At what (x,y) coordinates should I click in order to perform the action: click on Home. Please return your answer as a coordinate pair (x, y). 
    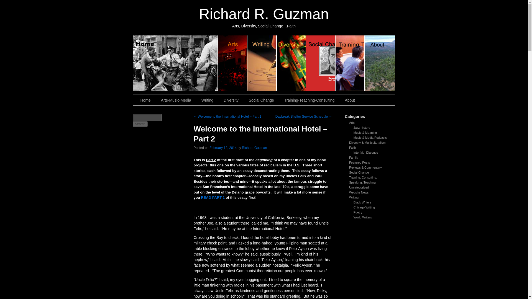
    Looking at the image, I should click on (175, 63).